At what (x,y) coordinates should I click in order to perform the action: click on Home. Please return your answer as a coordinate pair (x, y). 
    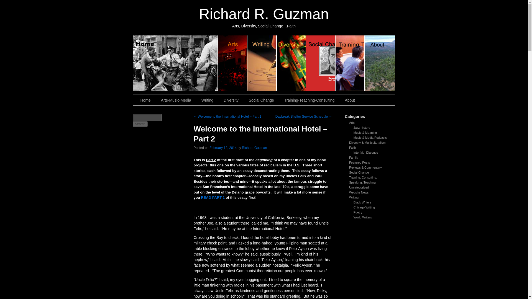
    Looking at the image, I should click on (175, 63).